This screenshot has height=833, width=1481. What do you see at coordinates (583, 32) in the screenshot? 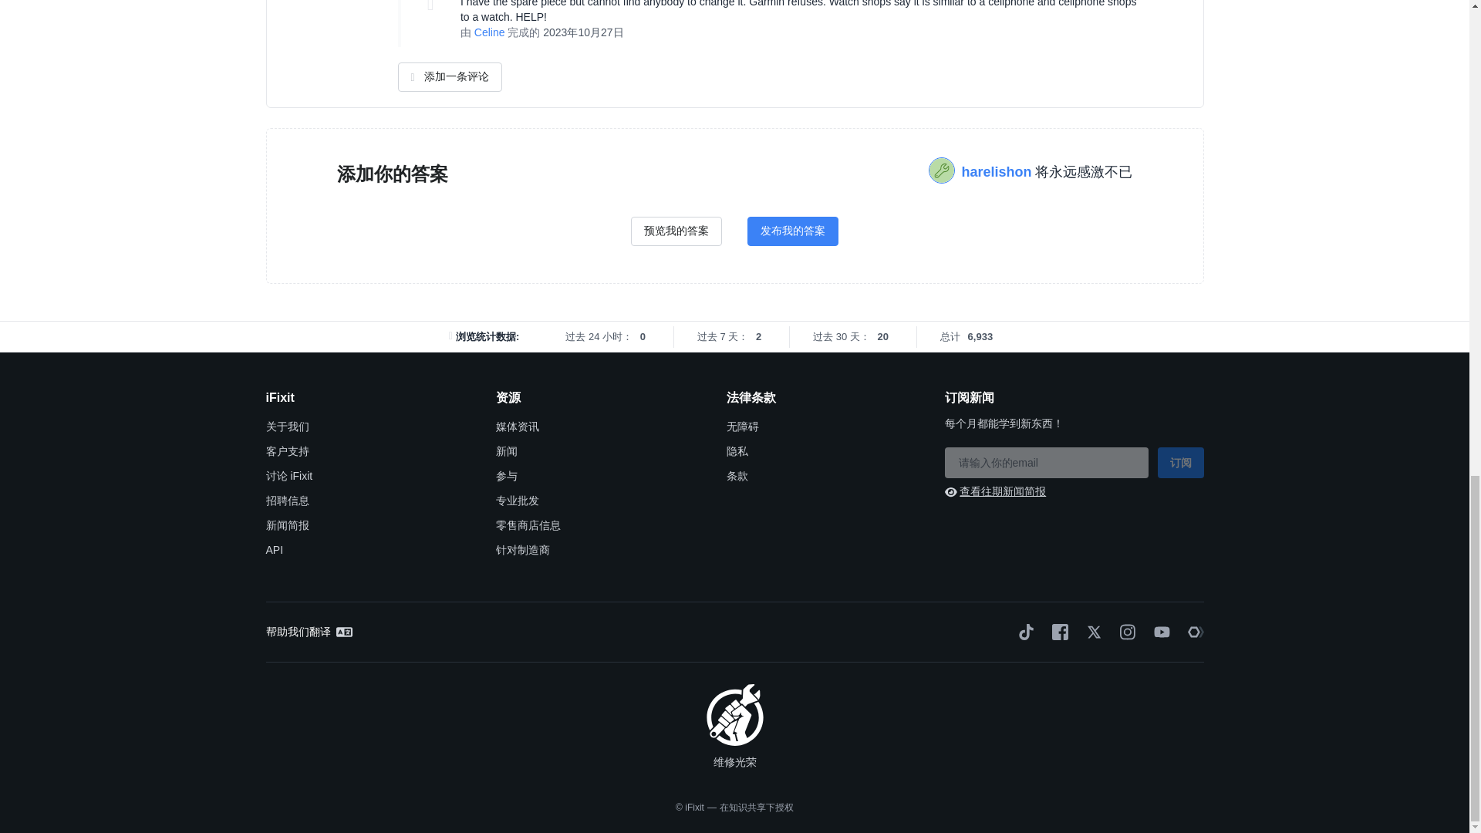
I see `Fri, 27 Oct 2023 13:50:49 -0700` at bounding box center [583, 32].